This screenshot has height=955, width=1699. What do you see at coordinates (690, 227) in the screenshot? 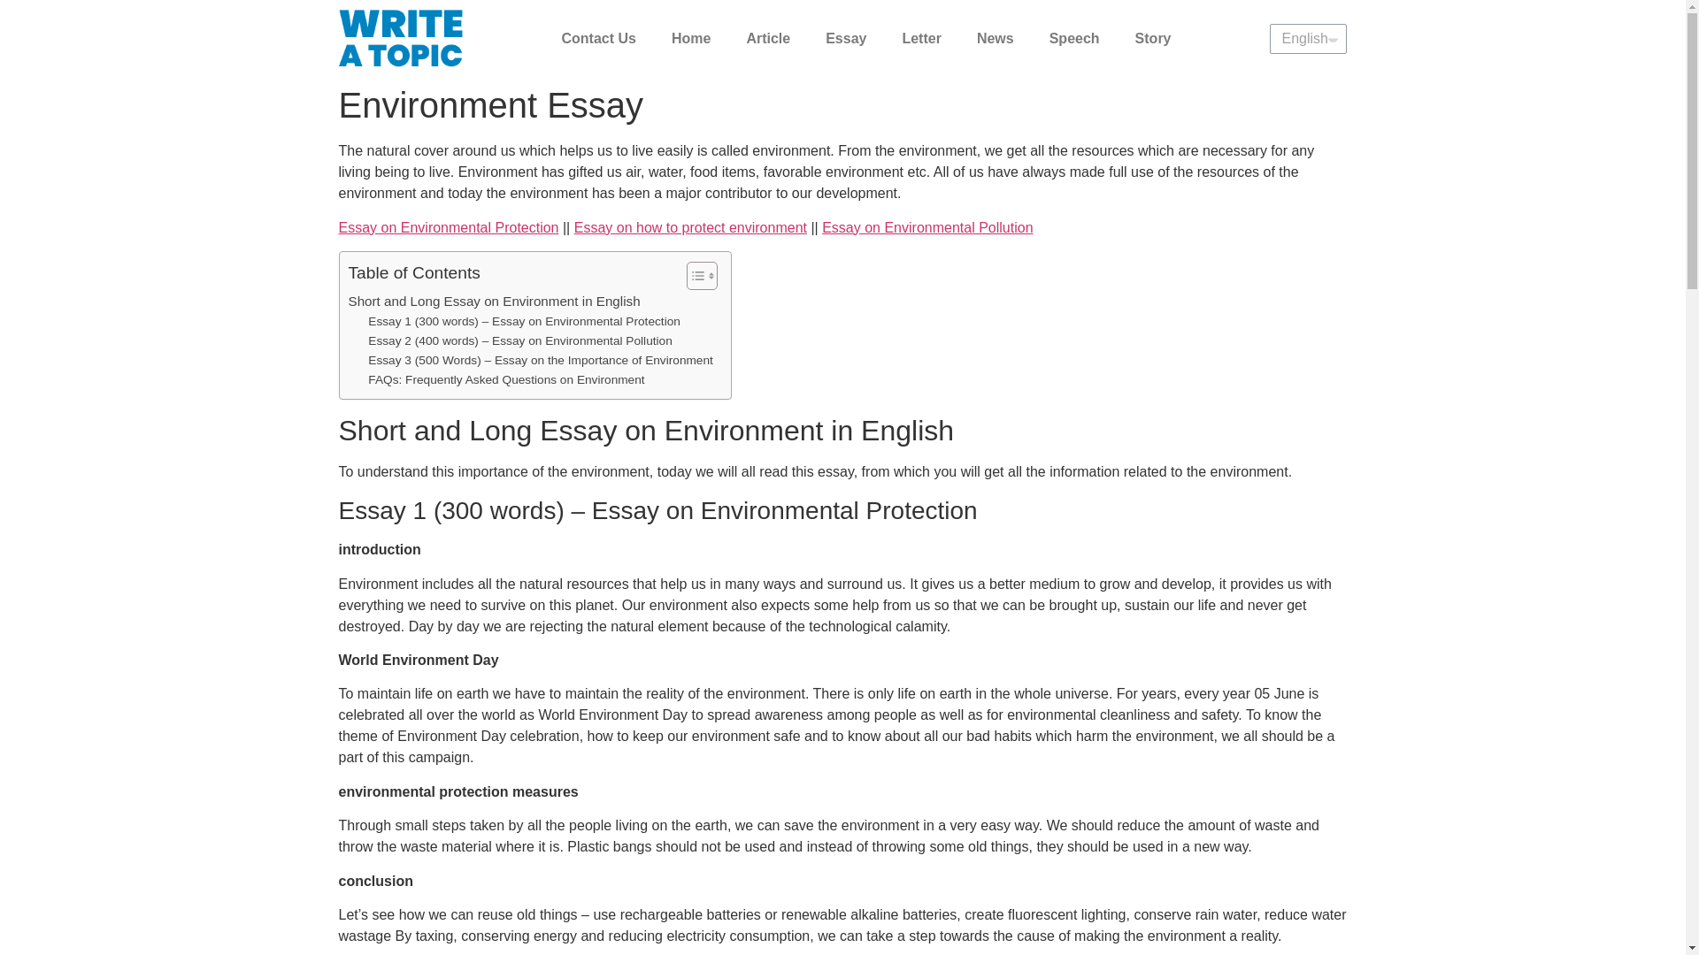
I see `Essay on how to protect environment` at bounding box center [690, 227].